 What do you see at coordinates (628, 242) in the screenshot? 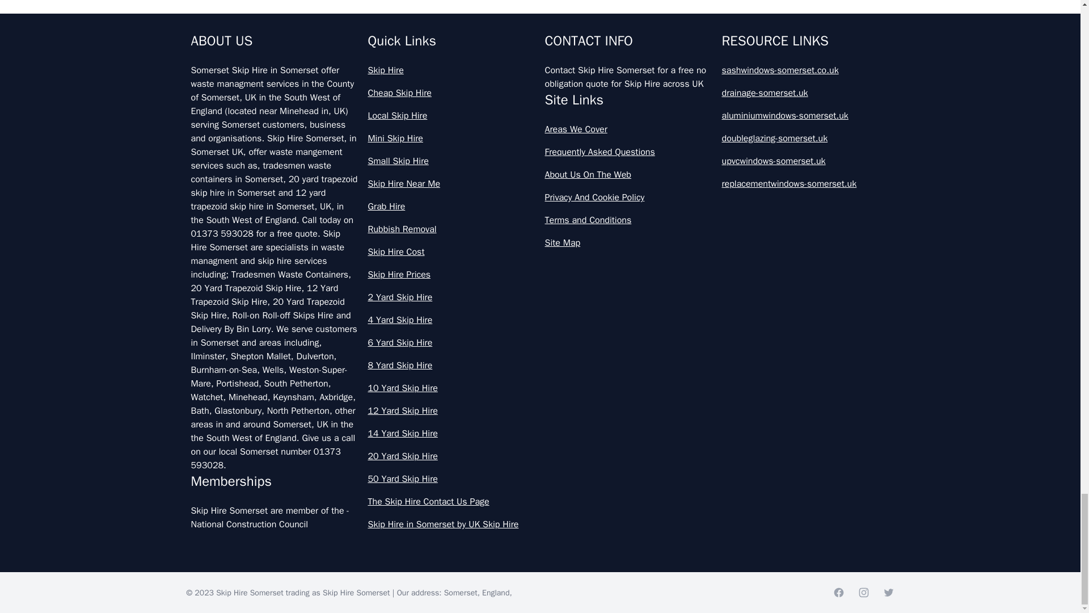
I see `Site Map` at bounding box center [628, 242].